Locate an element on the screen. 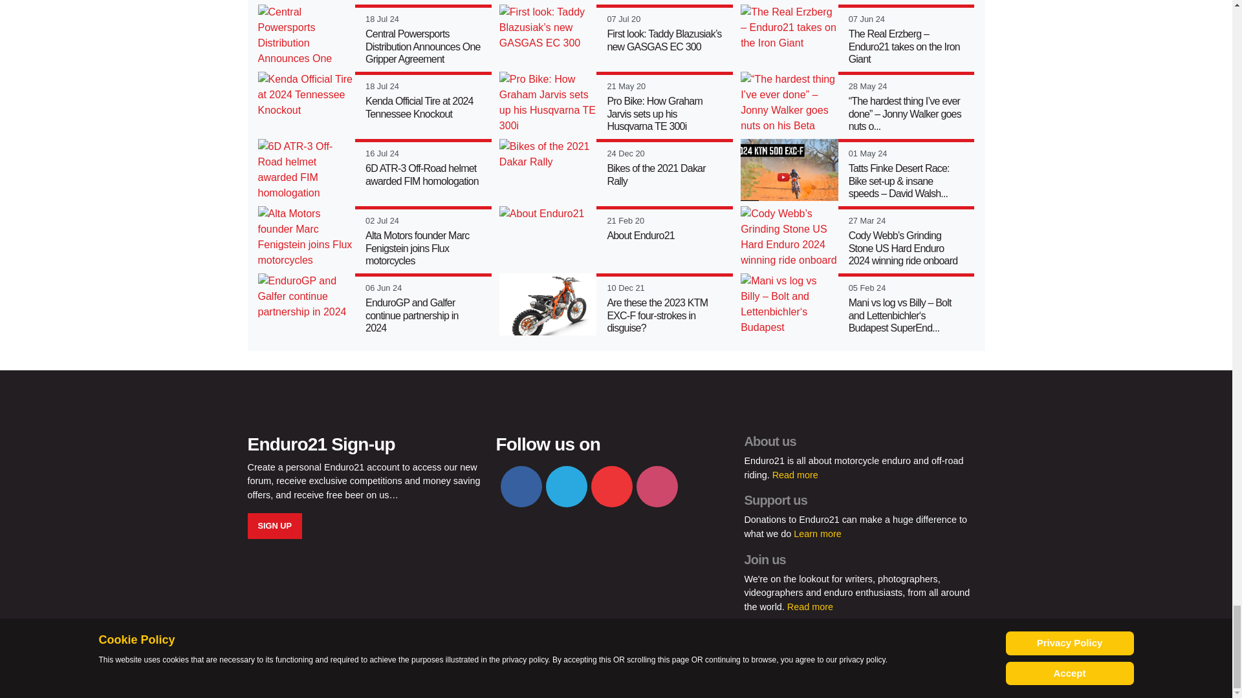 Image resolution: width=1242 pixels, height=698 pixels. Follow us on Instagram is located at coordinates (657, 487).